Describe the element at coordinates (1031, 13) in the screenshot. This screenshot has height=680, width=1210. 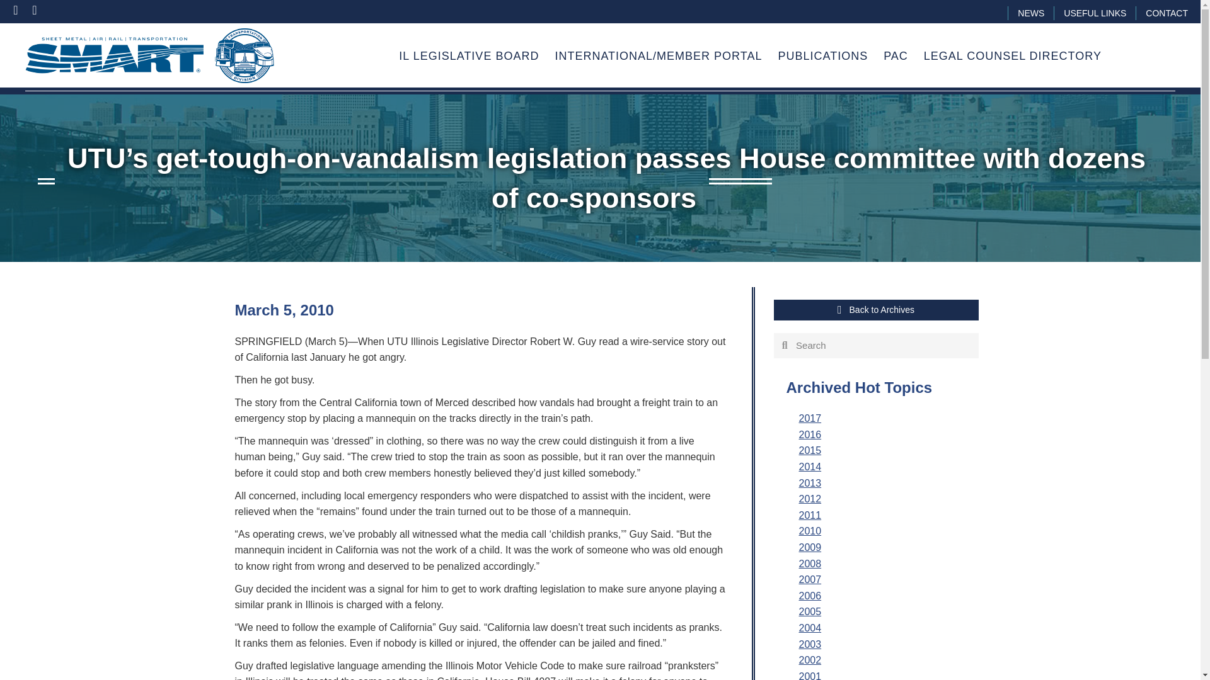
I see `NEWS` at that location.